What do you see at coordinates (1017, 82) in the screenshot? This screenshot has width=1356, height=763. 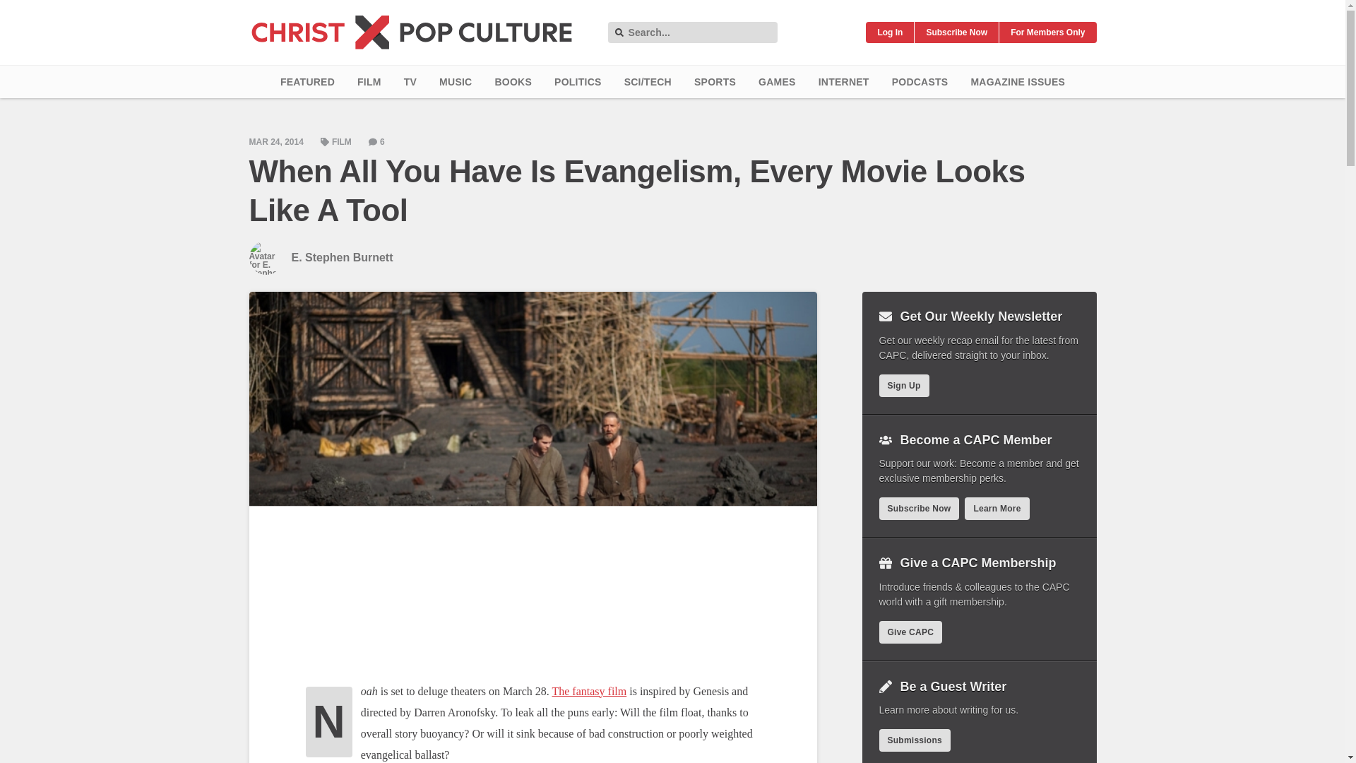 I see `MAGAZINE ISSUES` at bounding box center [1017, 82].